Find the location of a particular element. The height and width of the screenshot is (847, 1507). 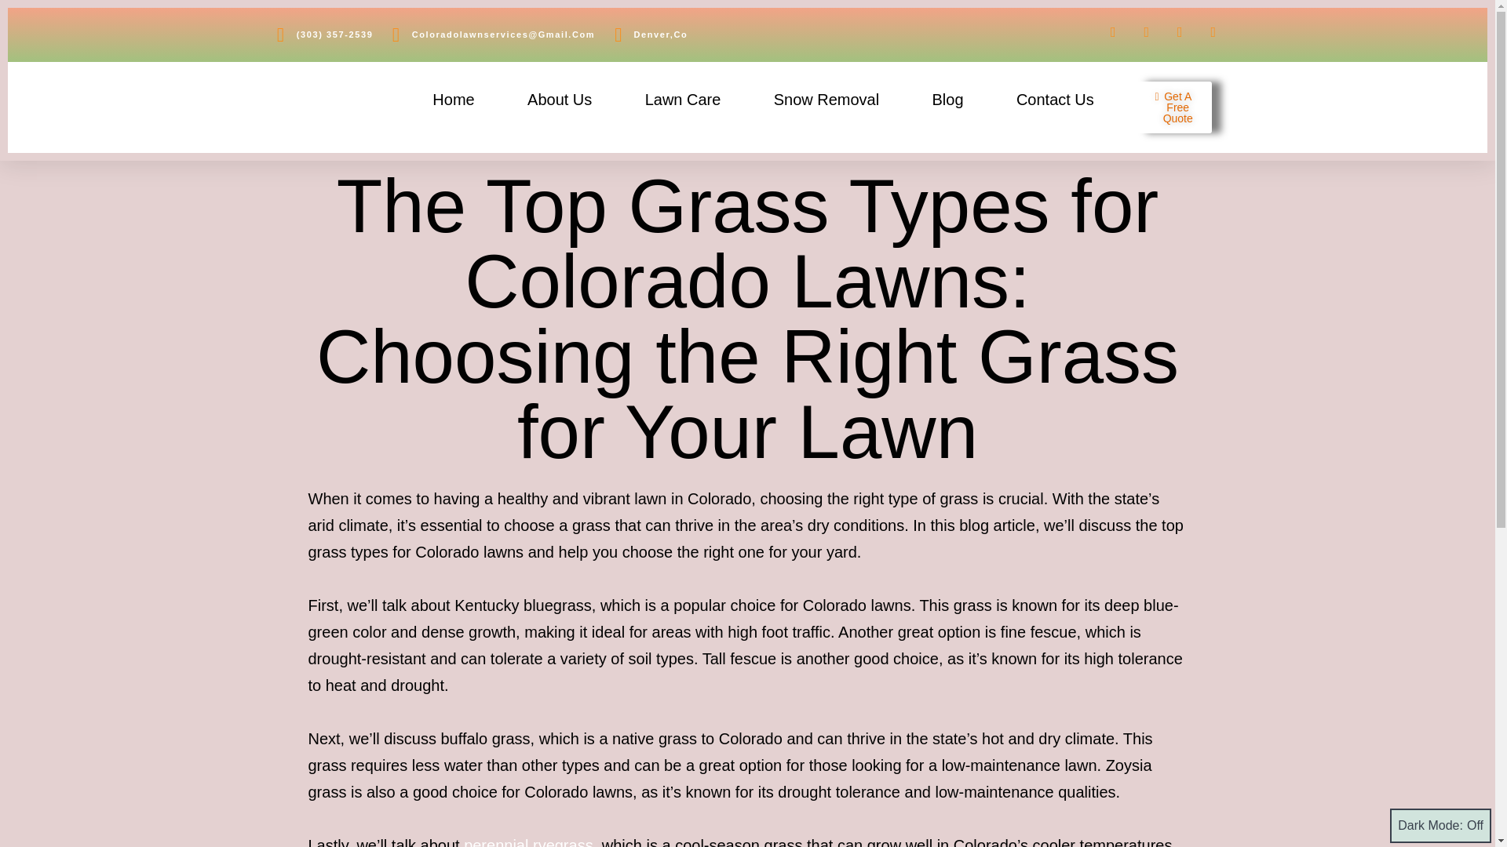

Dark Mode: is located at coordinates (1440, 825).